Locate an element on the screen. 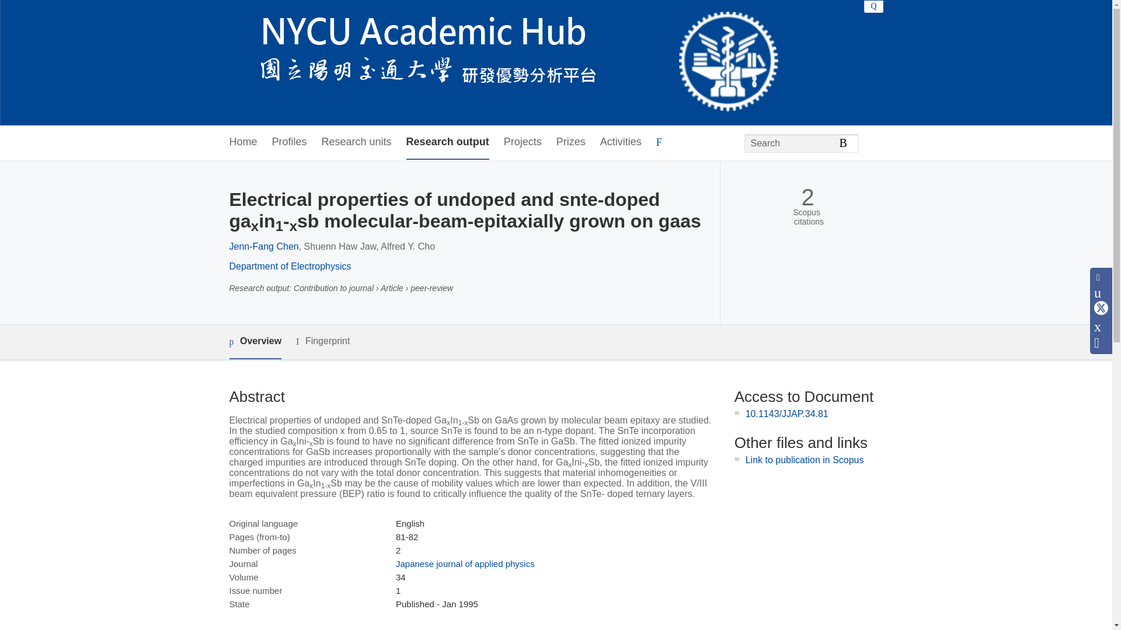 The width and height of the screenshot is (1121, 630). Japanese journal of applied physics is located at coordinates (465, 563).